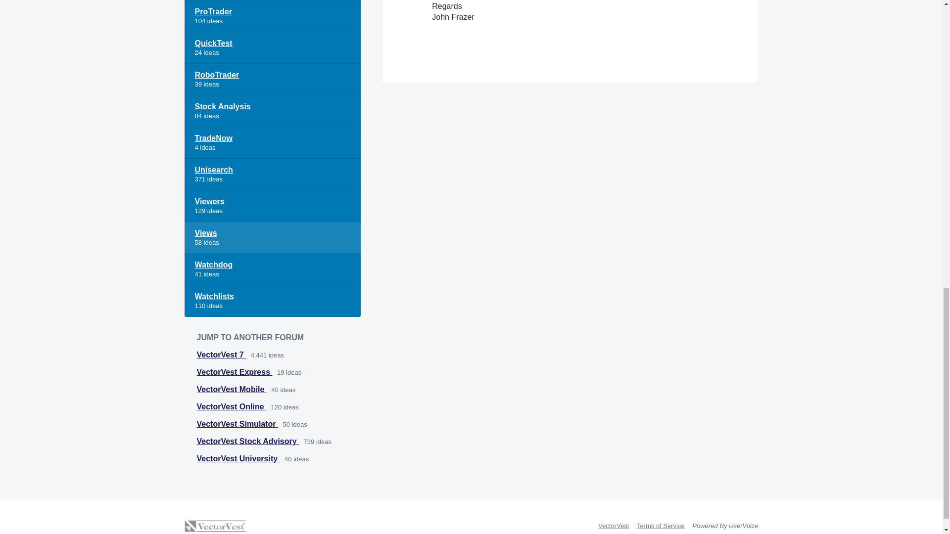  Describe the element at coordinates (235, 372) in the screenshot. I see `VectorVest Express` at that location.